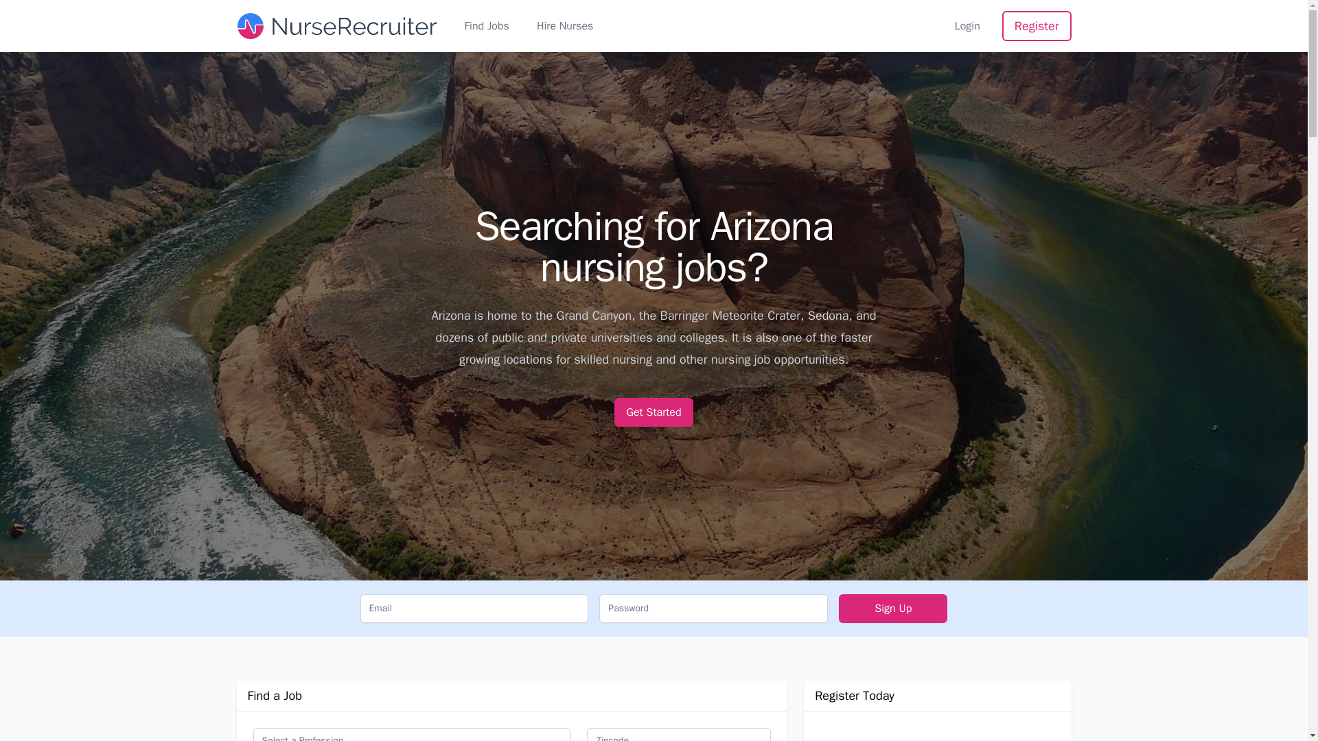 This screenshot has width=1318, height=741. What do you see at coordinates (1037, 26) in the screenshot?
I see `Register` at bounding box center [1037, 26].